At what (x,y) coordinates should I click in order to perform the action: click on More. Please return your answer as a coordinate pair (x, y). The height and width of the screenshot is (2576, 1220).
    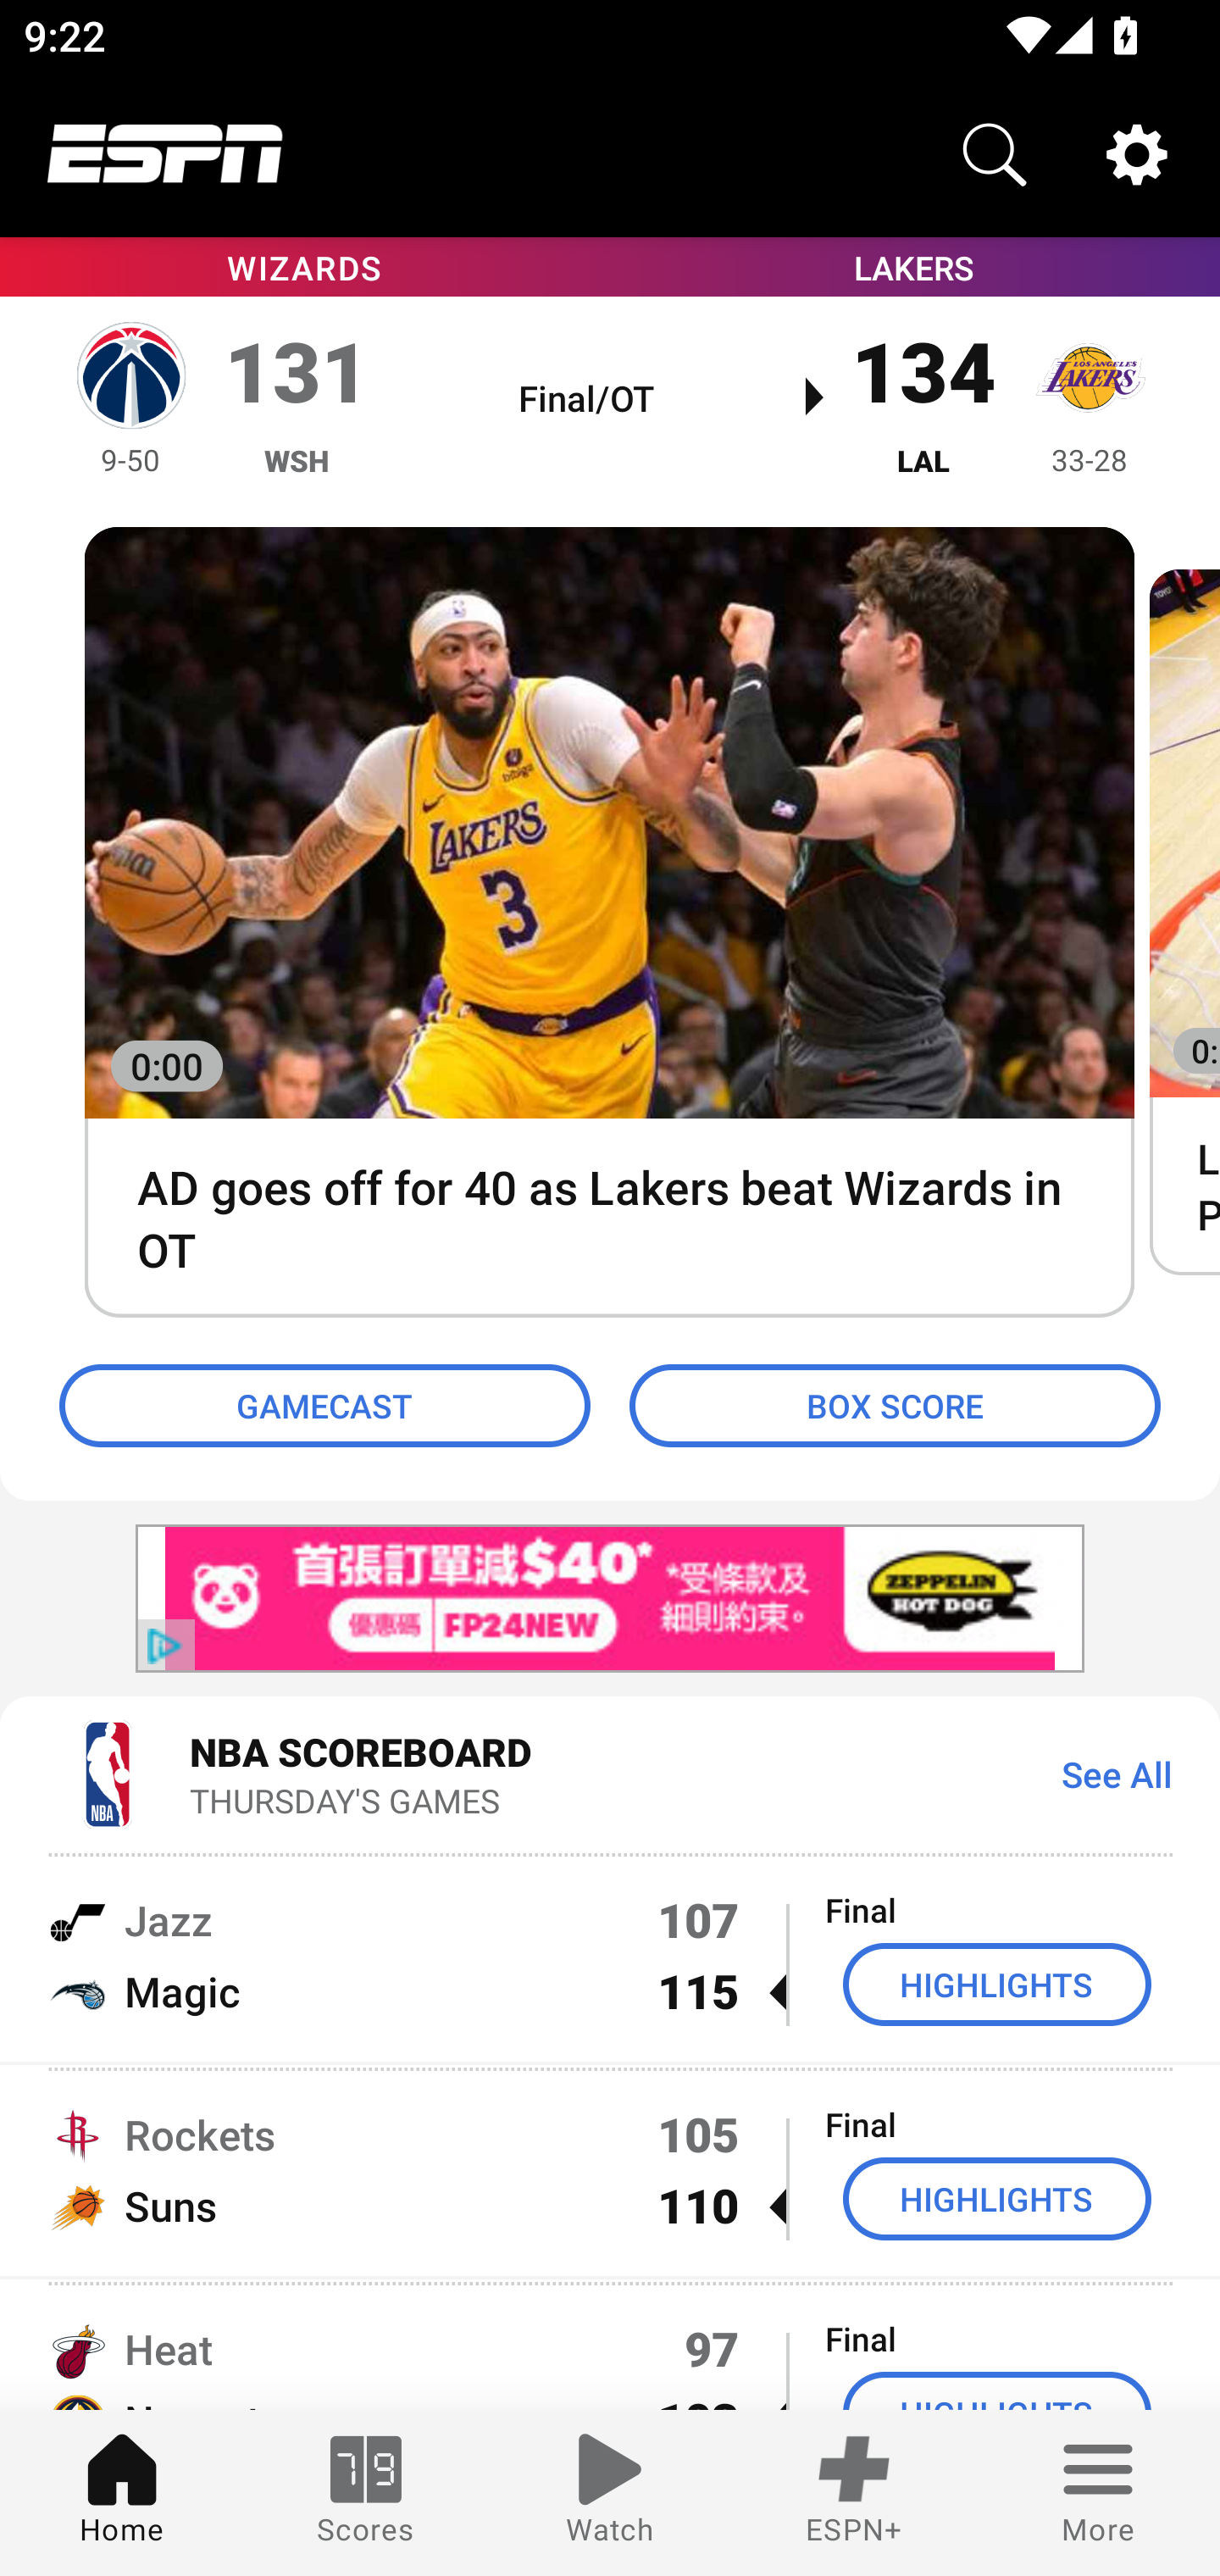
    Looking at the image, I should click on (1098, 2493).